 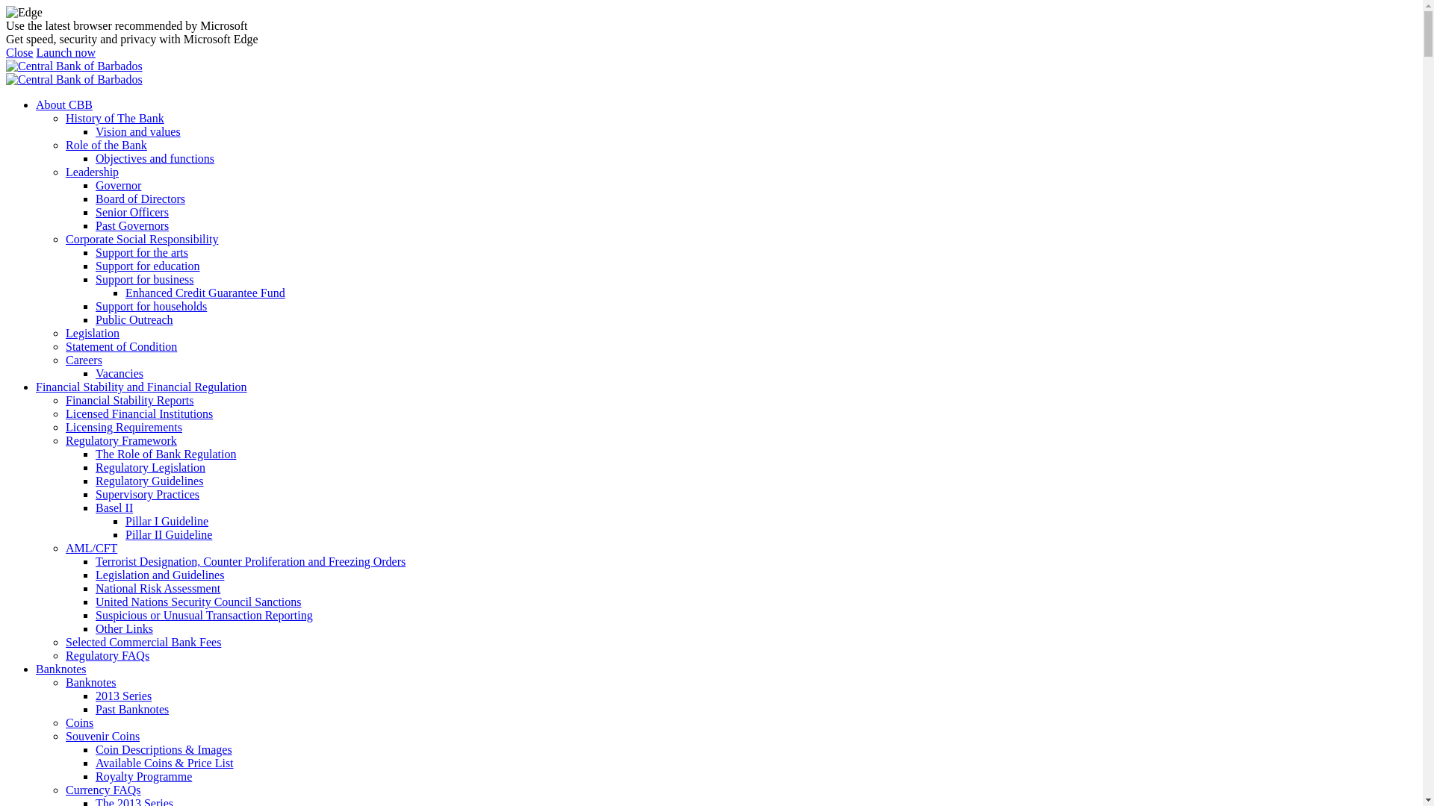 I want to click on Support for education, so click(x=148, y=266).